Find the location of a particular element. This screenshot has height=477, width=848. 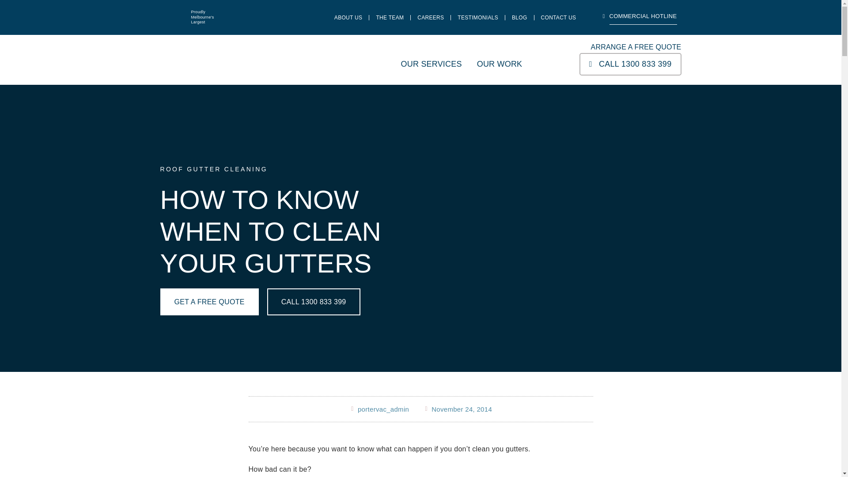

OUR WORK is located at coordinates (499, 64).